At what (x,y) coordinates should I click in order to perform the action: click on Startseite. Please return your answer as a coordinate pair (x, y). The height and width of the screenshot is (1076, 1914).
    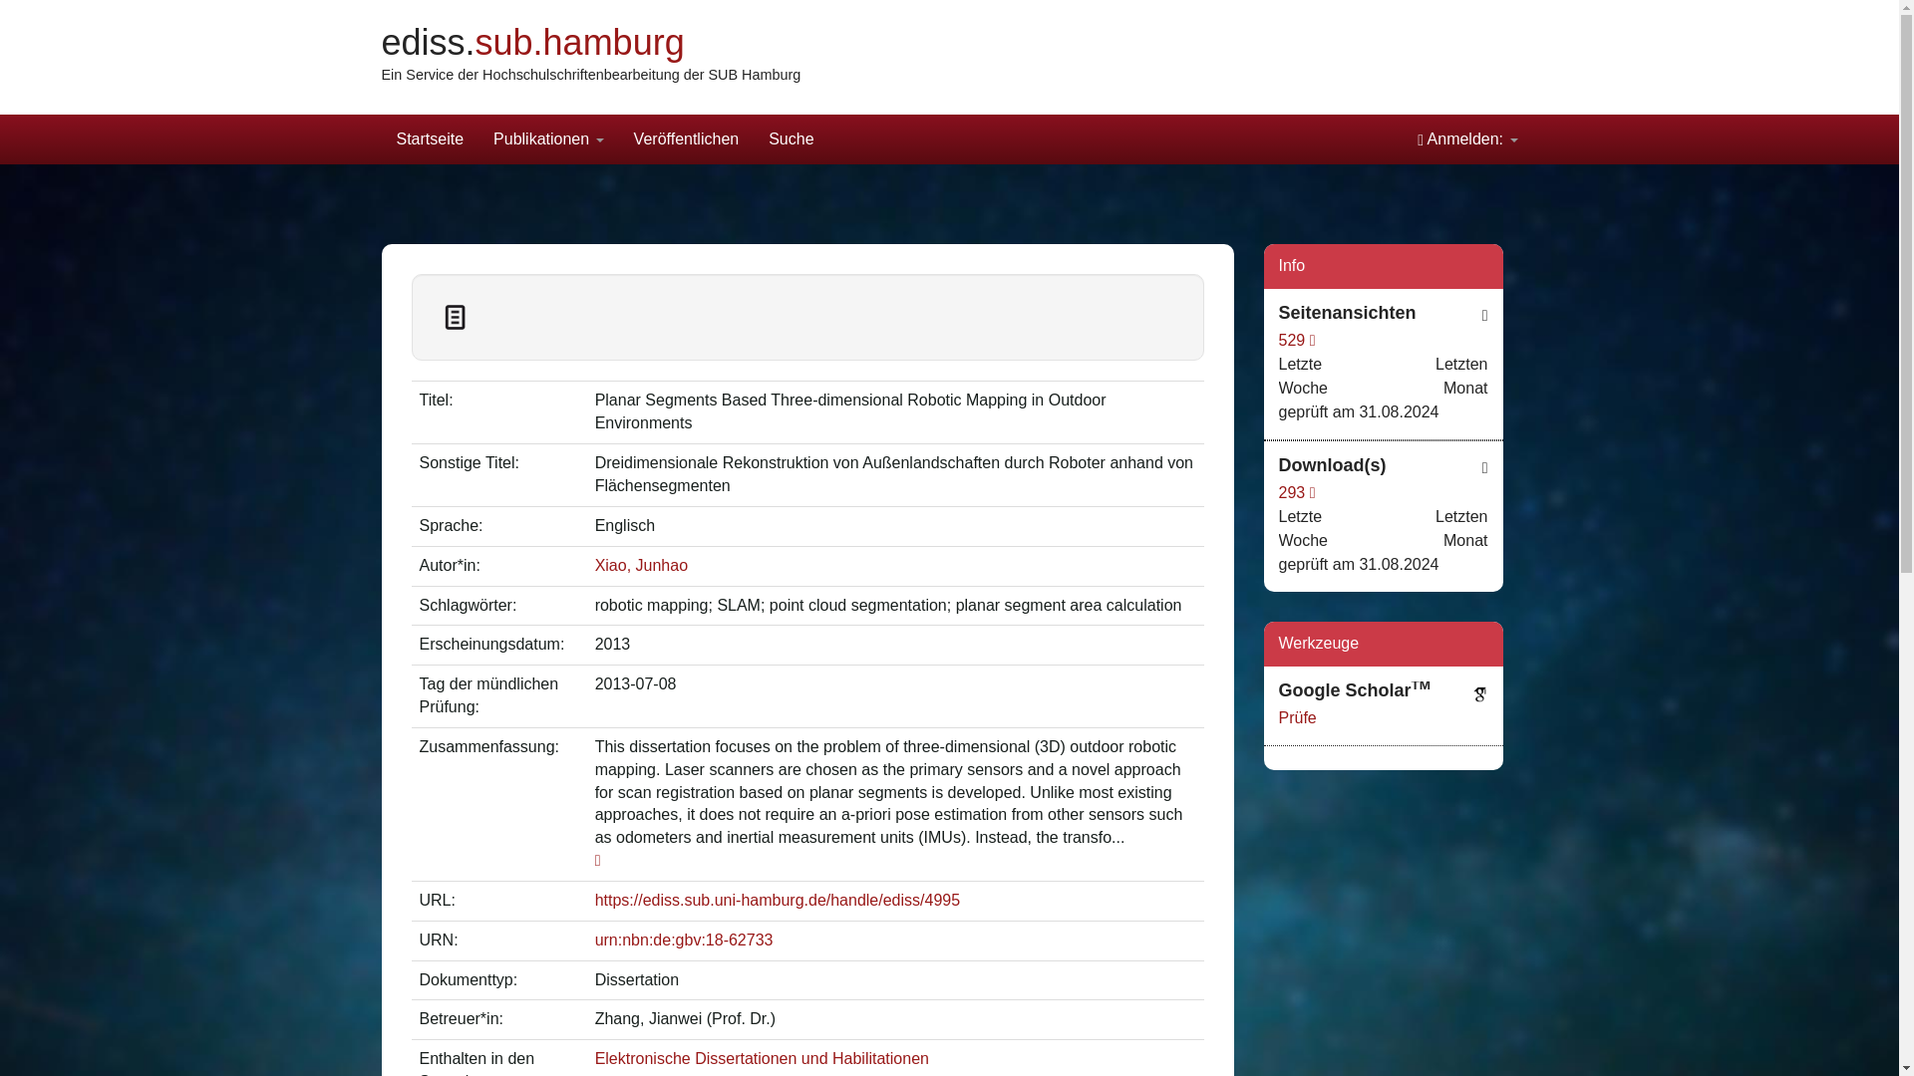
    Looking at the image, I should click on (430, 139).